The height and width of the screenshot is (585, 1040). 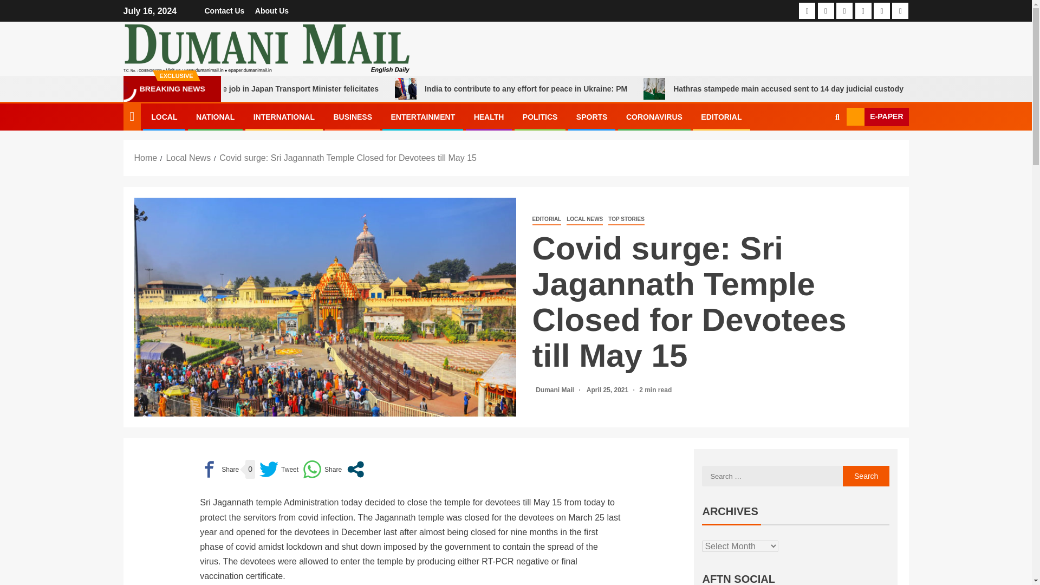 What do you see at coordinates (877, 117) in the screenshot?
I see `E-PAPER` at bounding box center [877, 117].